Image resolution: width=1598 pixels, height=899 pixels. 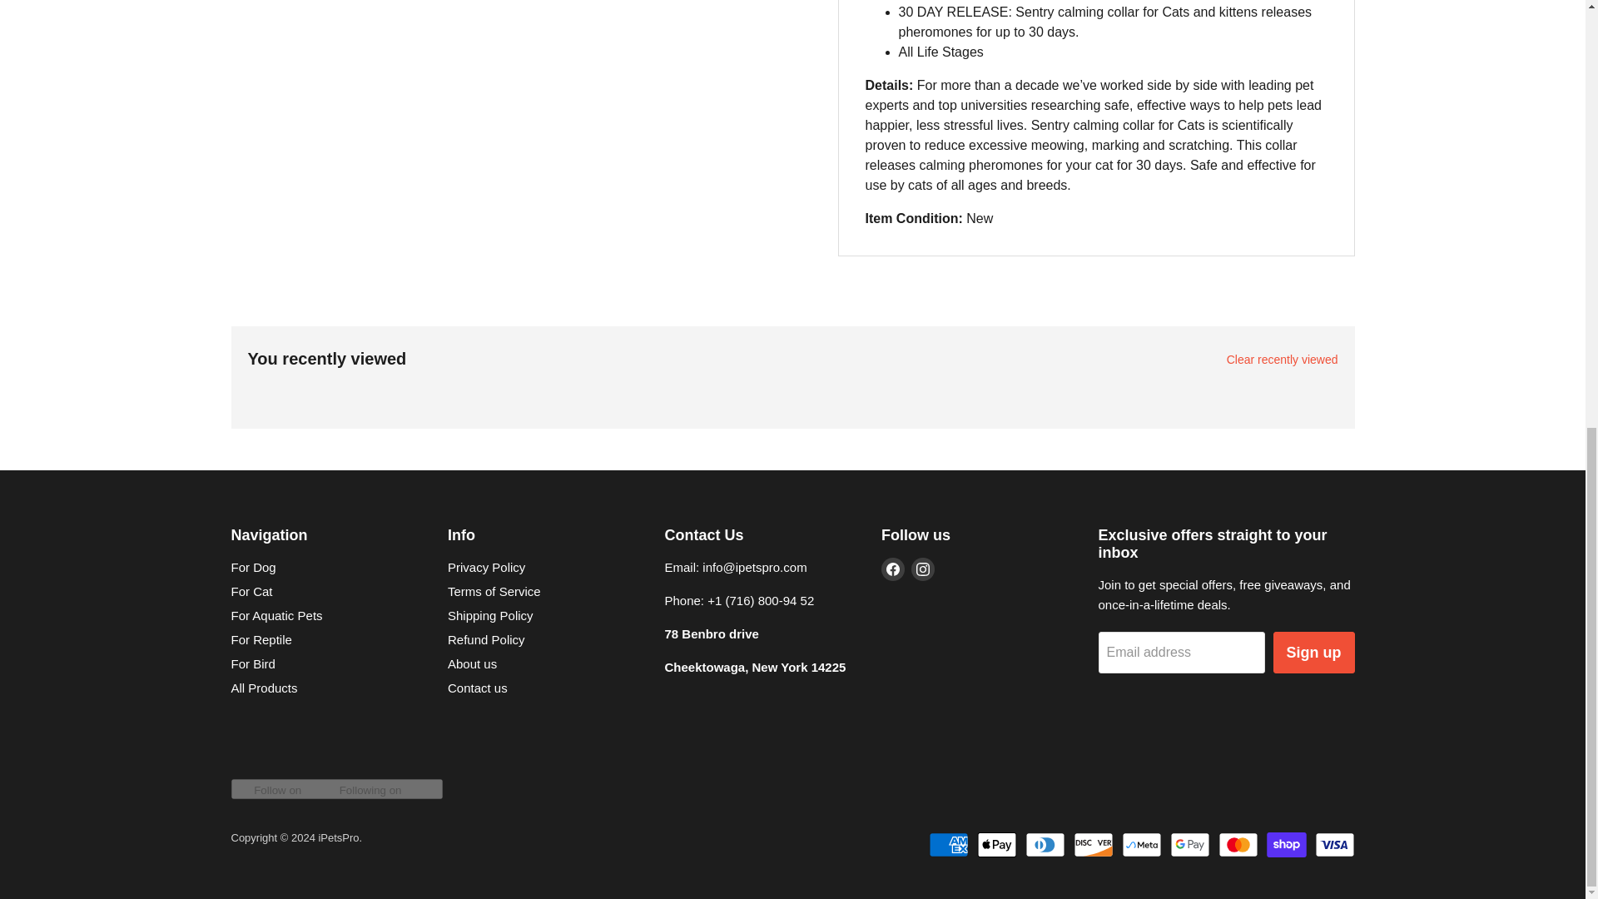 What do you see at coordinates (996, 845) in the screenshot?
I see `Apple Pay` at bounding box center [996, 845].